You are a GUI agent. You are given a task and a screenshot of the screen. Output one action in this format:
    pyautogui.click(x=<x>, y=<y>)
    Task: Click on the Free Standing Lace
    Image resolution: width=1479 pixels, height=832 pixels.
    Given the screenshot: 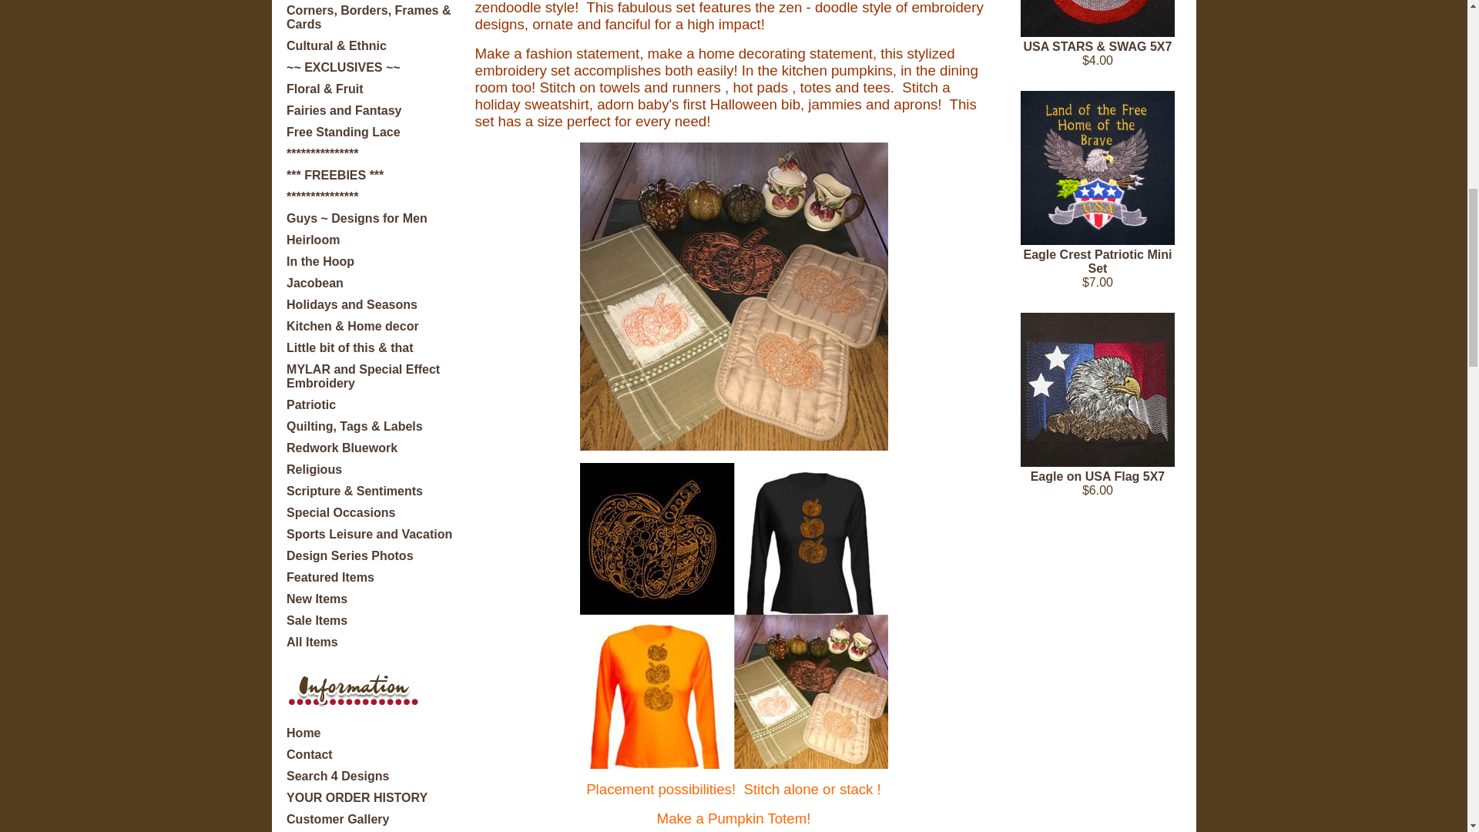 What is the action you would take?
    pyautogui.click(x=344, y=133)
    